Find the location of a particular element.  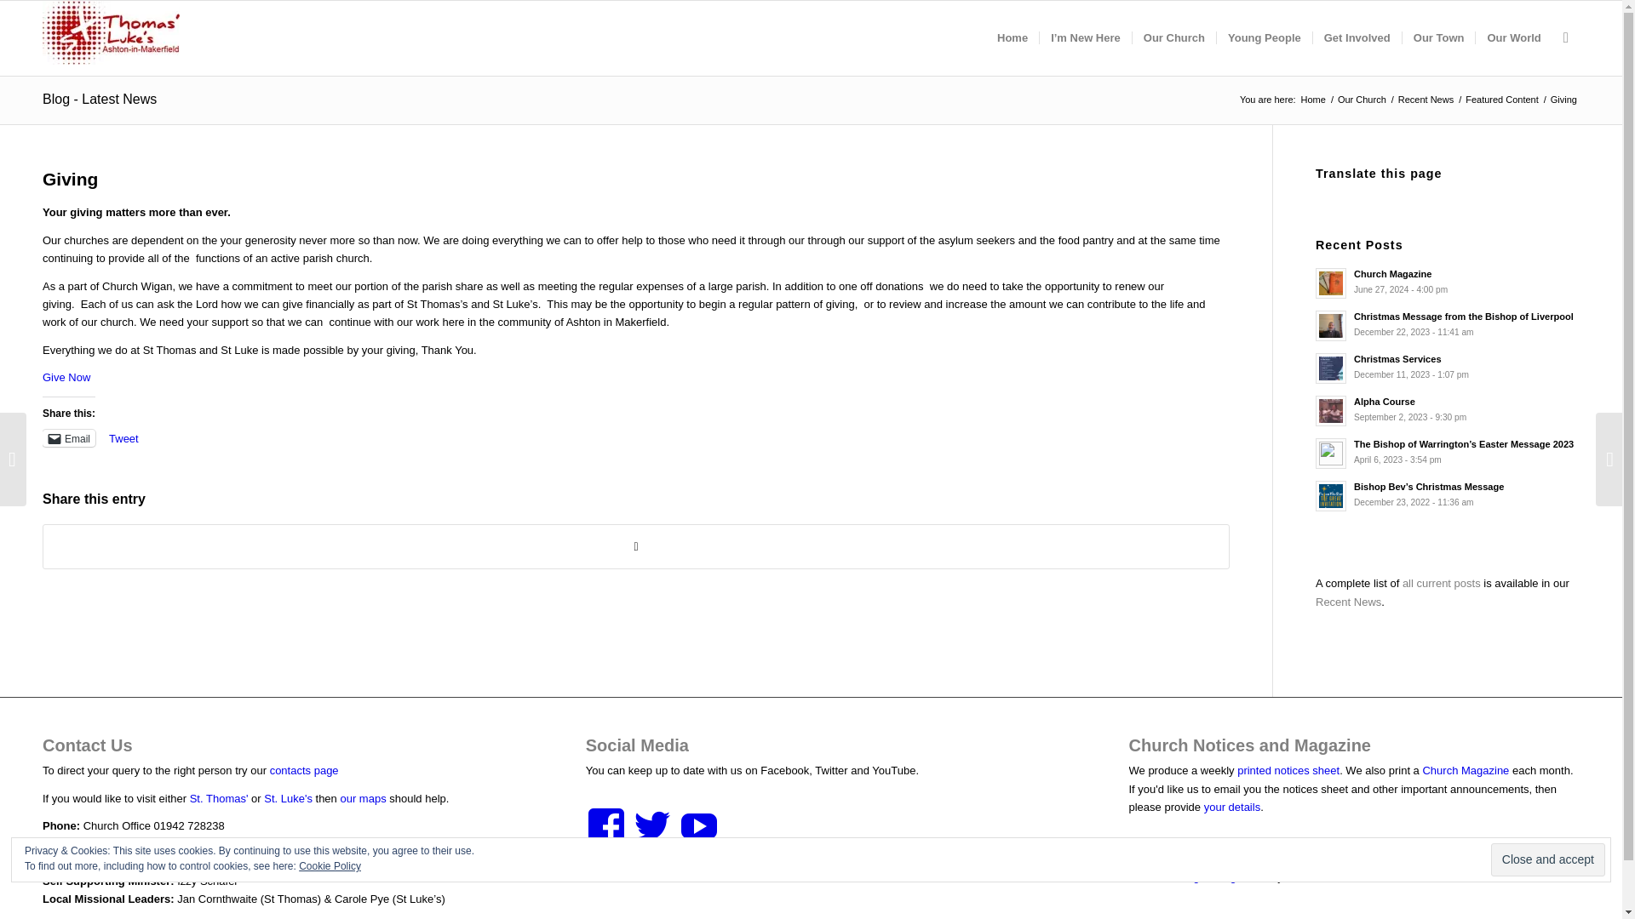

Our Church is located at coordinates (1362, 100).